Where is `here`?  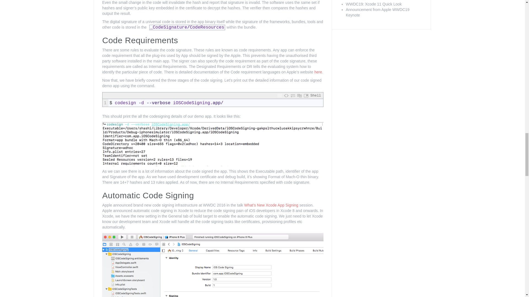
here is located at coordinates (318, 72).